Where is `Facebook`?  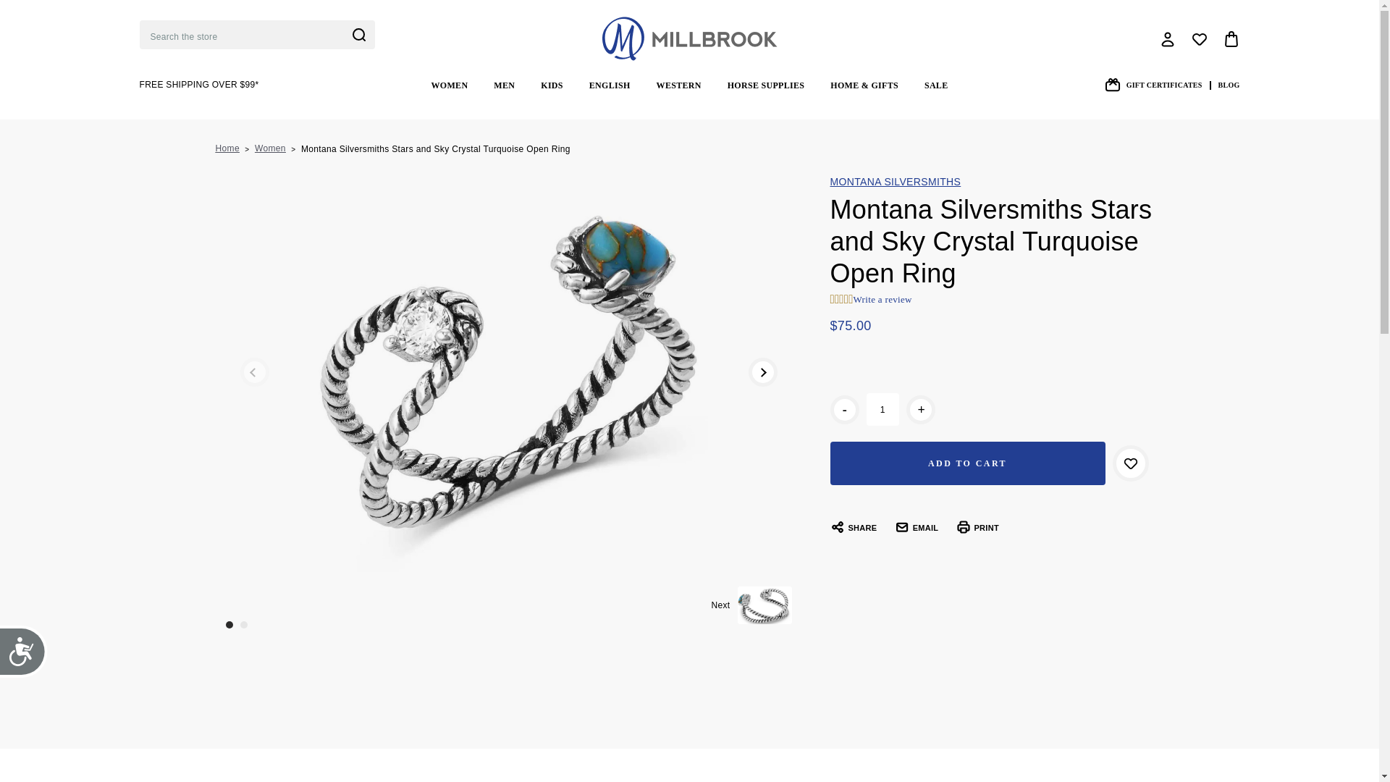 Facebook is located at coordinates (853, 527).